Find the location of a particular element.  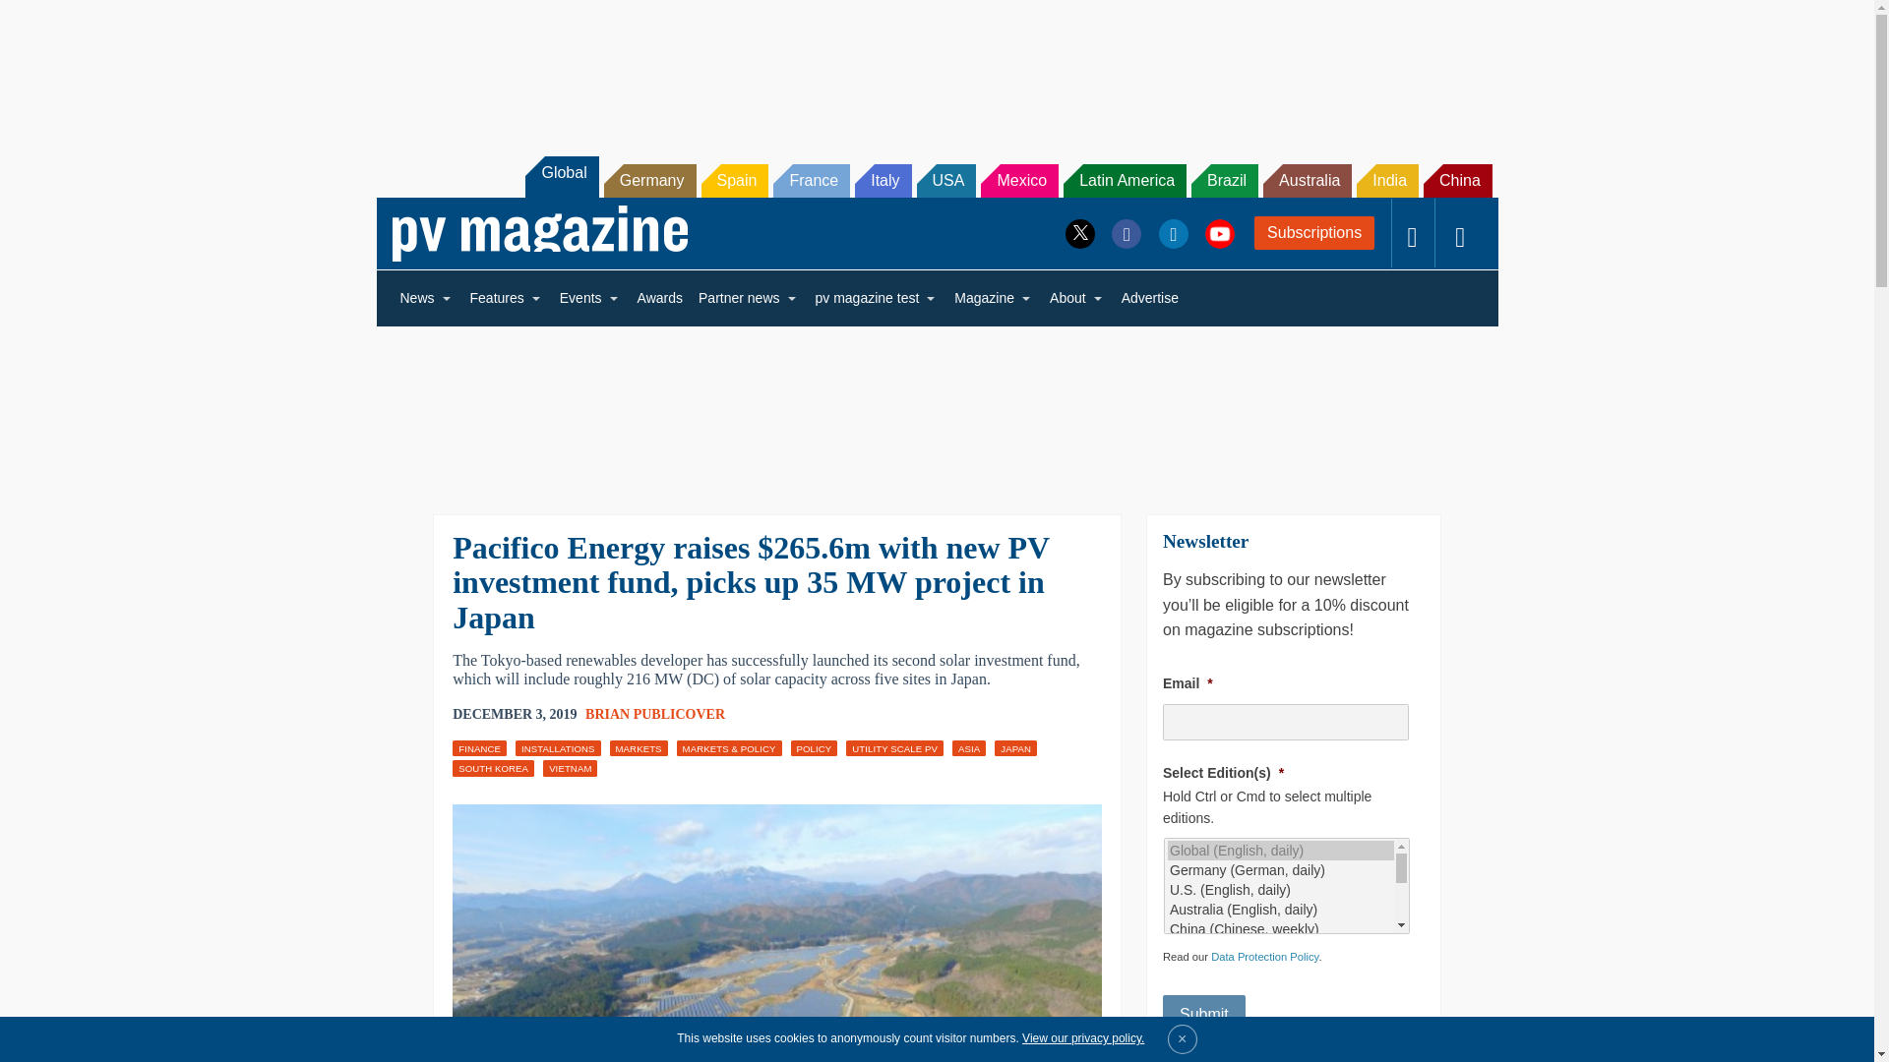

3rd party ad content is located at coordinates (1556, 916).